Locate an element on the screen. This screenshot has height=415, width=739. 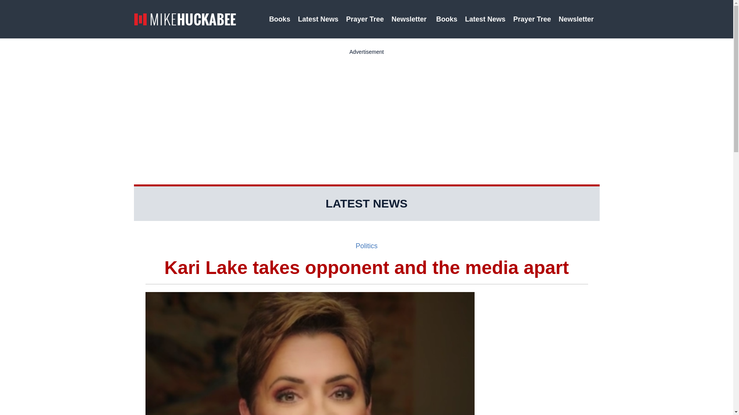
Newsletter is located at coordinates (577, 19).